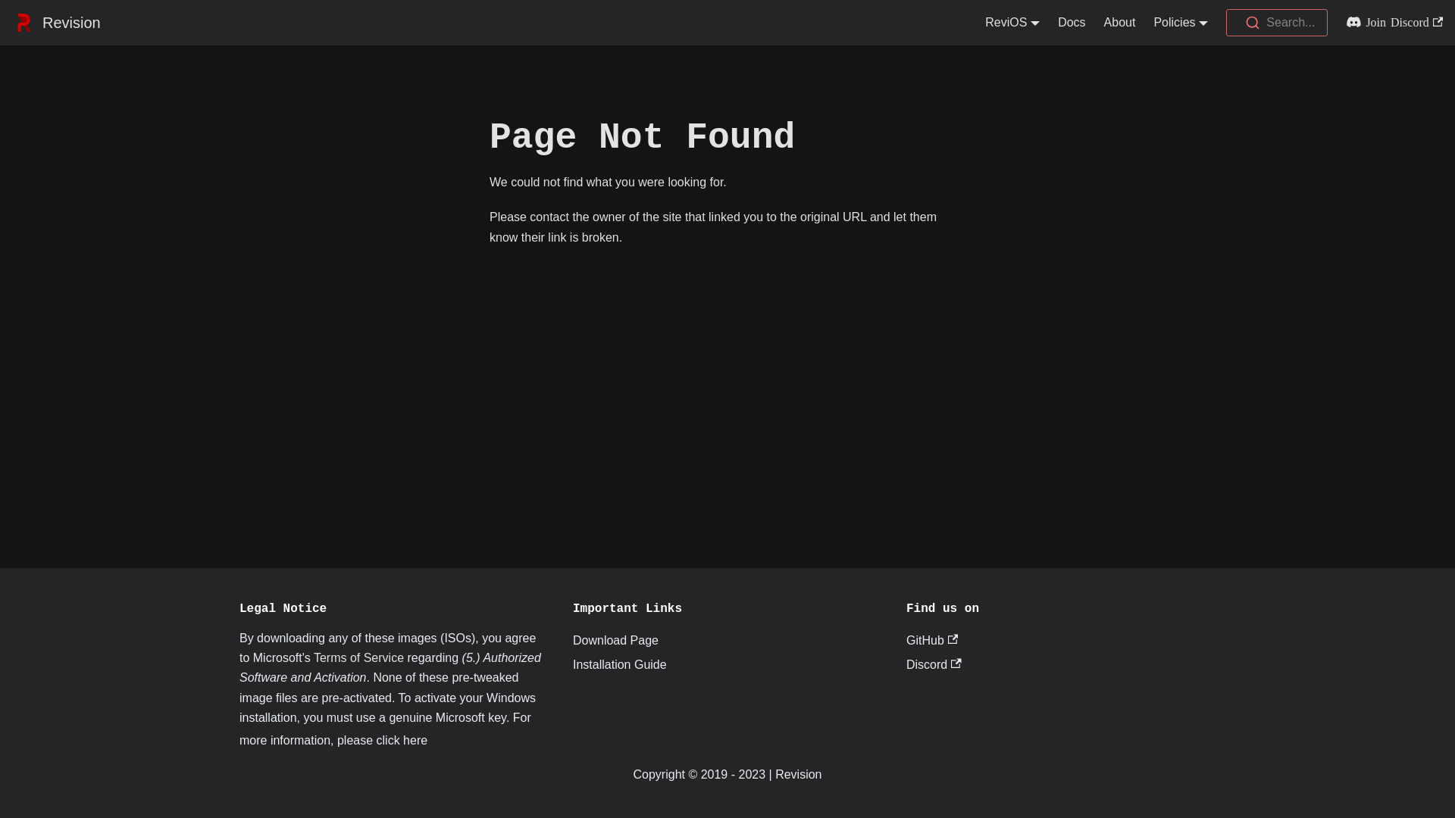 The height and width of the screenshot is (818, 1455). Describe the element at coordinates (1277, 23) in the screenshot. I see `Search...` at that location.